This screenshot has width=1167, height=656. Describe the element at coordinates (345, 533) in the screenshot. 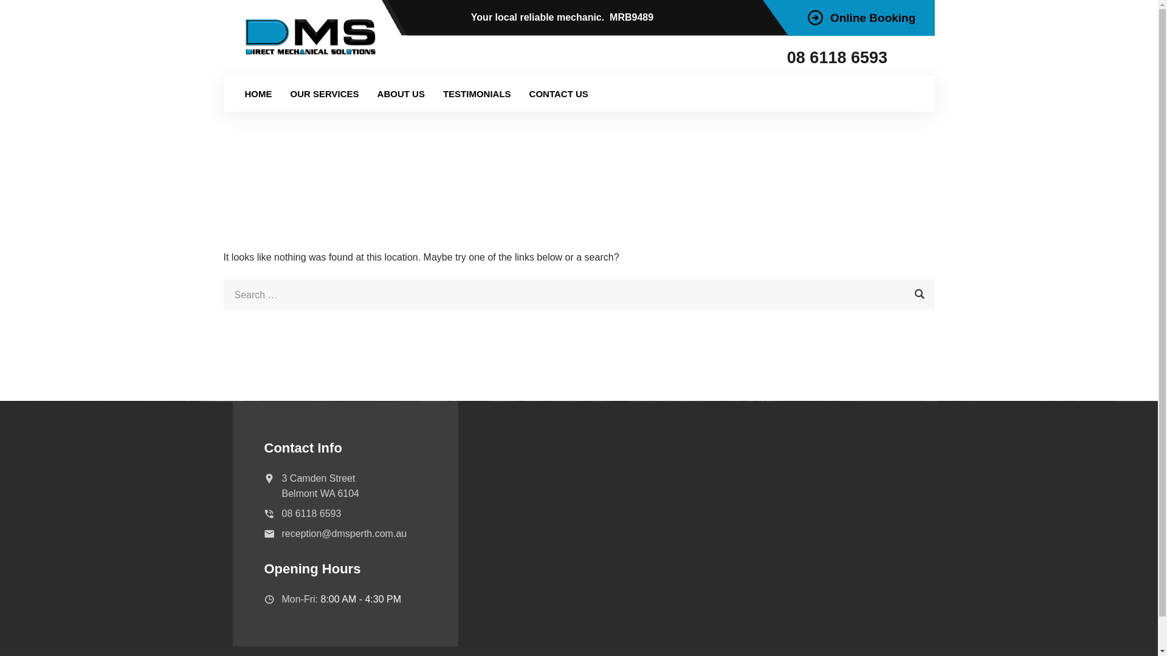

I see `reception@dmsperth.com.au` at that location.